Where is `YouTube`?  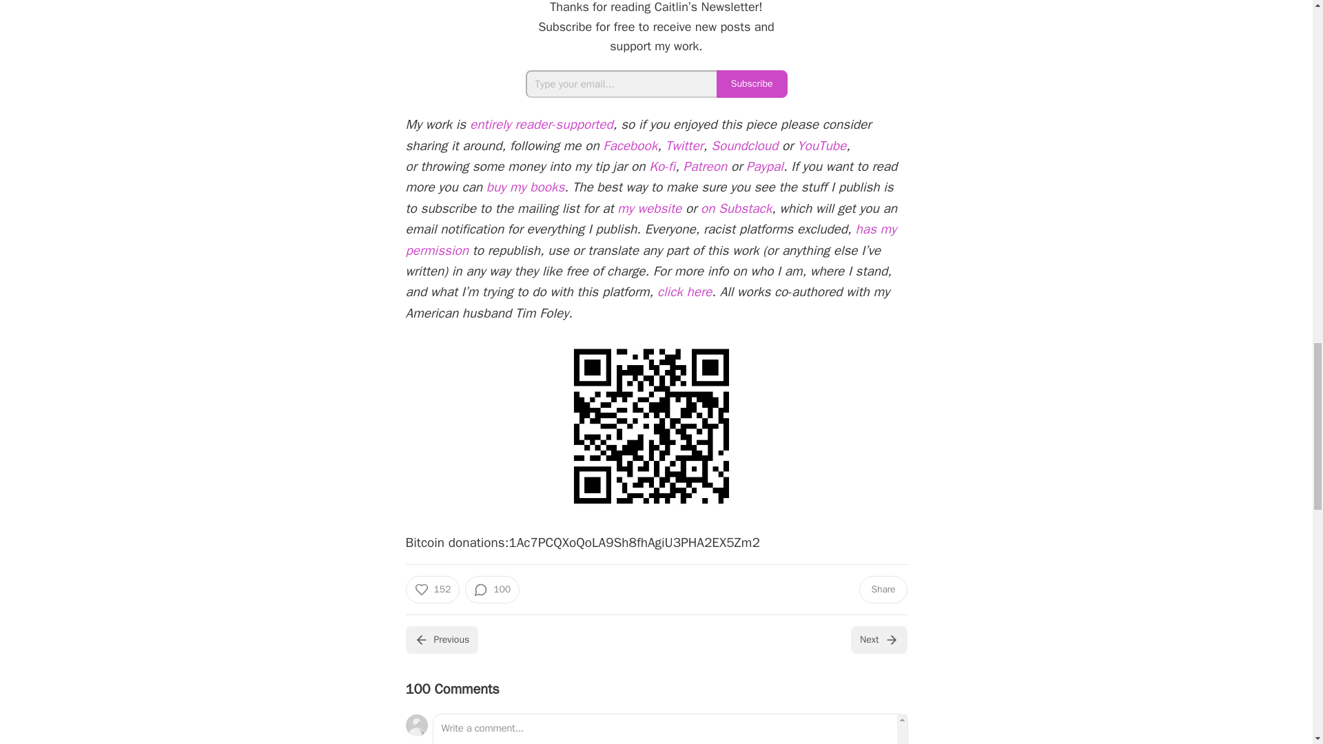 YouTube is located at coordinates (821, 145).